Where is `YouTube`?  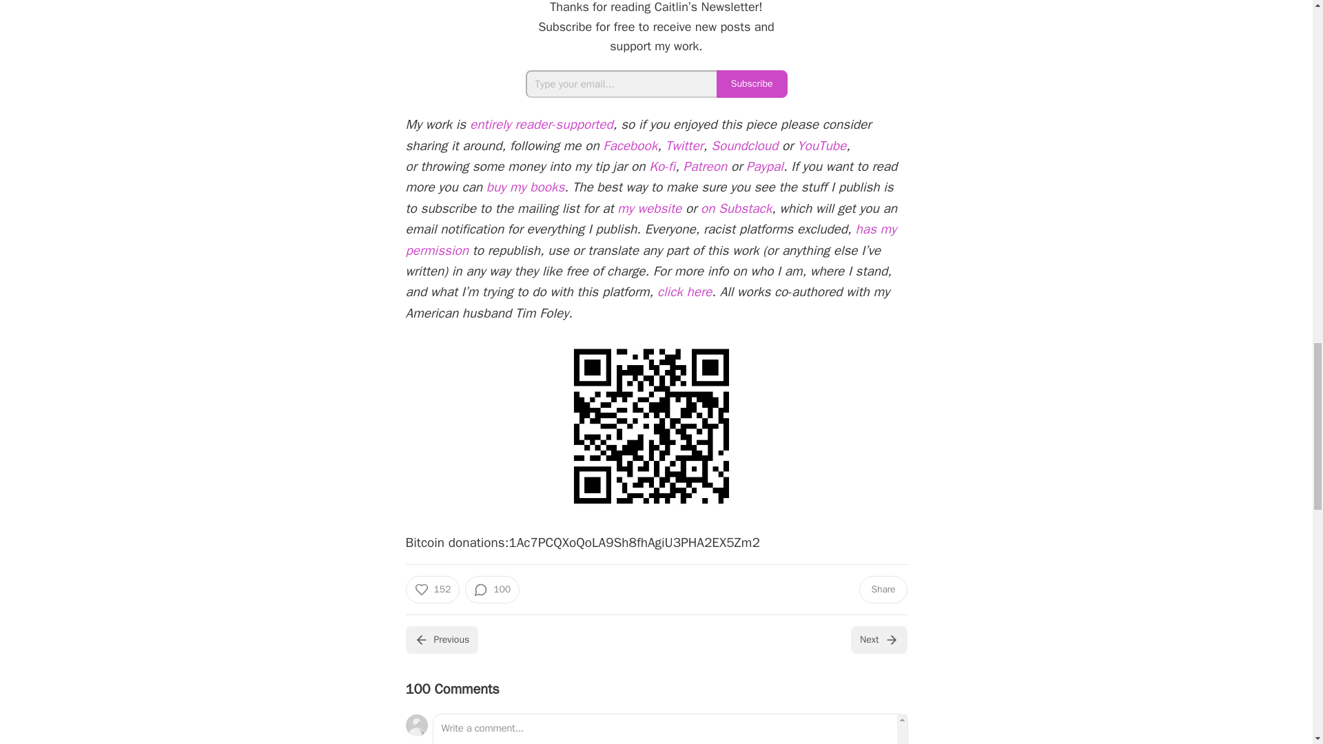 YouTube is located at coordinates (821, 145).